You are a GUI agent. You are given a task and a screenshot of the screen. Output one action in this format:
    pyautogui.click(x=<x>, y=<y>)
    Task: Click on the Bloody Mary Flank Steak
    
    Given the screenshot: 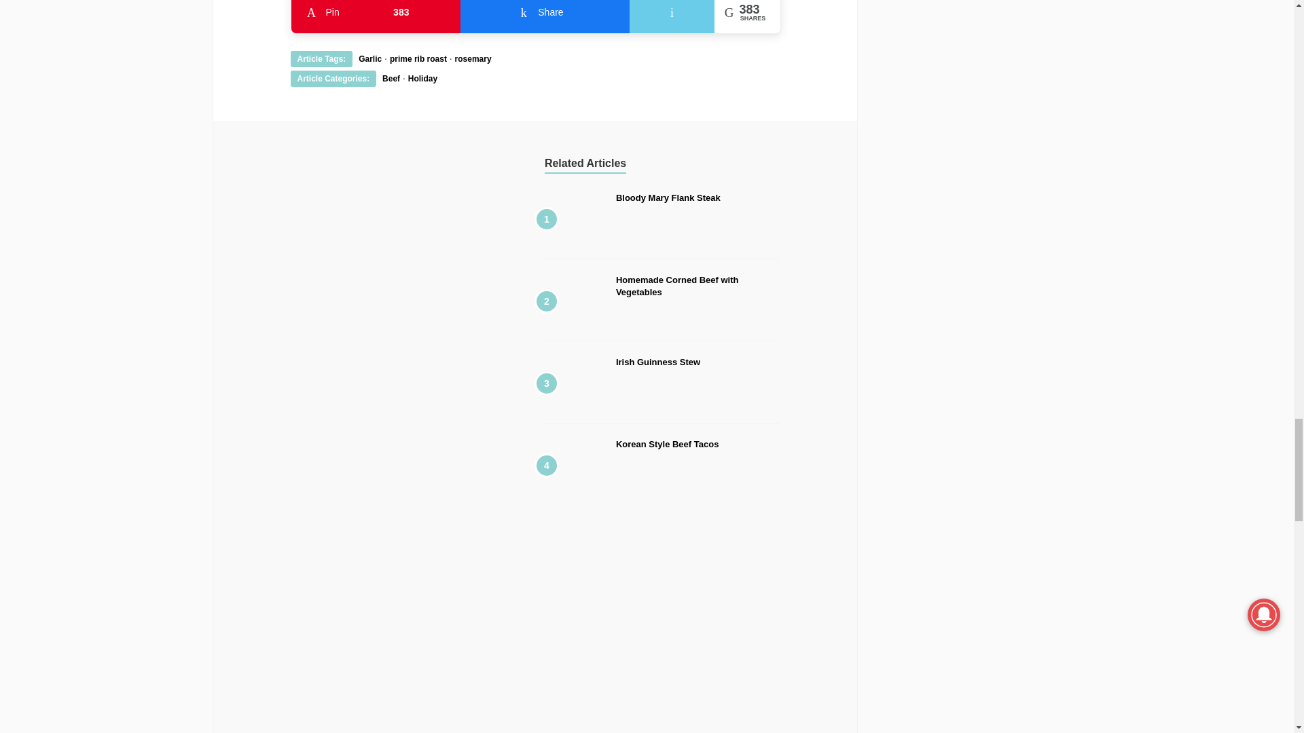 What is the action you would take?
    pyautogui.click(x=422, y=79)
    